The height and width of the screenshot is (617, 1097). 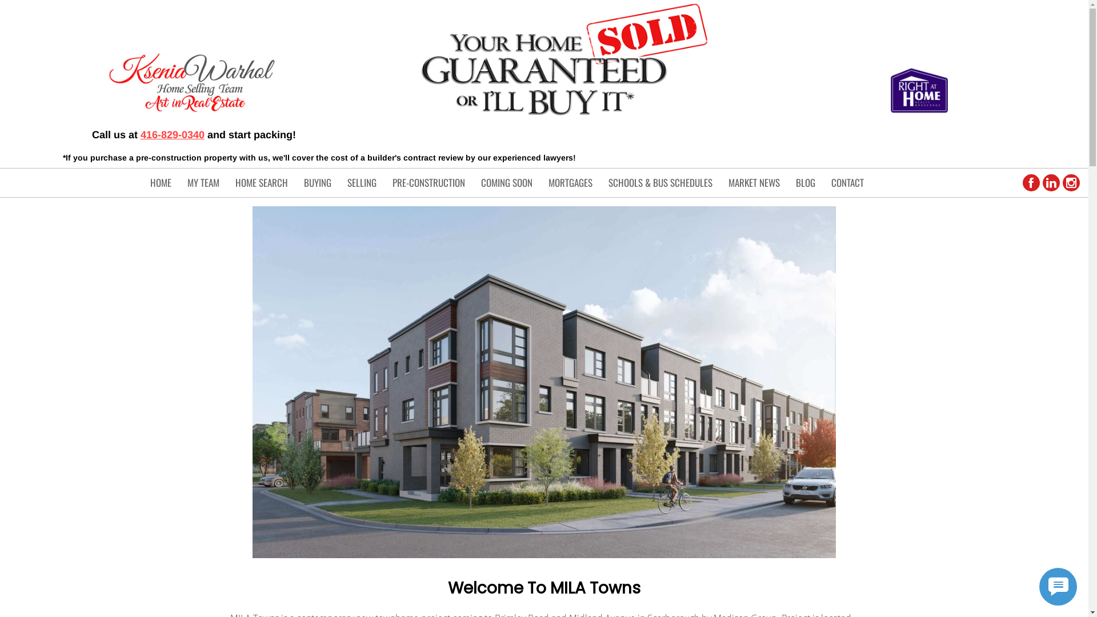 What do you see at coordinates (507, 183) in the screenshot?
I see `COMING SOON` at bounding box center [507, 183].